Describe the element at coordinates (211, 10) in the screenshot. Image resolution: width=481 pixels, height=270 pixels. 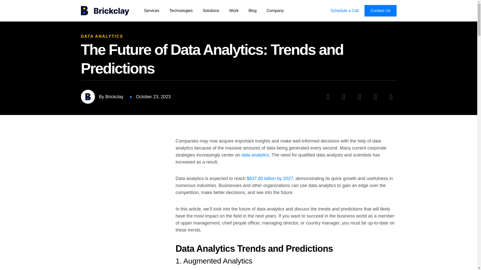
I see `Solutions` at that location.